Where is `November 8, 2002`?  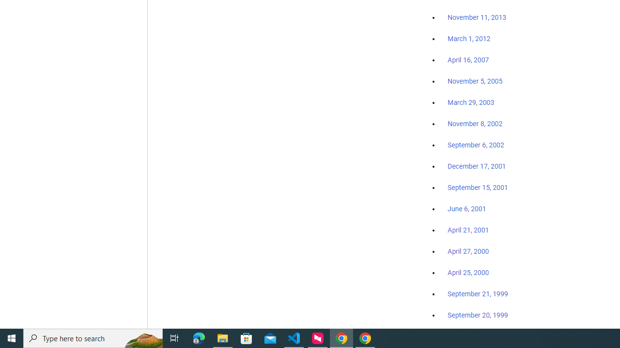 November 8, 2002 is located at coordinates (475, 124).